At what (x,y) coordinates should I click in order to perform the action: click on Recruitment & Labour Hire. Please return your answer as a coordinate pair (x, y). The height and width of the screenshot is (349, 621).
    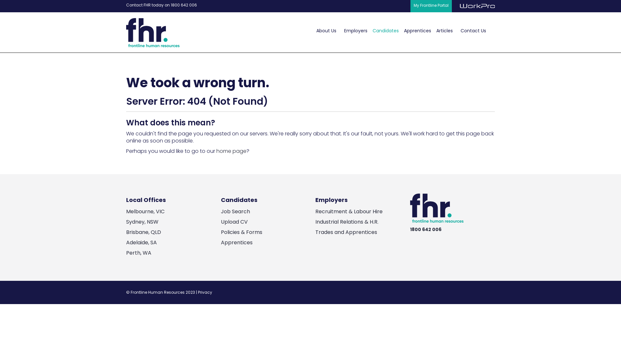
    Looking at the image, I should click on (349, 211).